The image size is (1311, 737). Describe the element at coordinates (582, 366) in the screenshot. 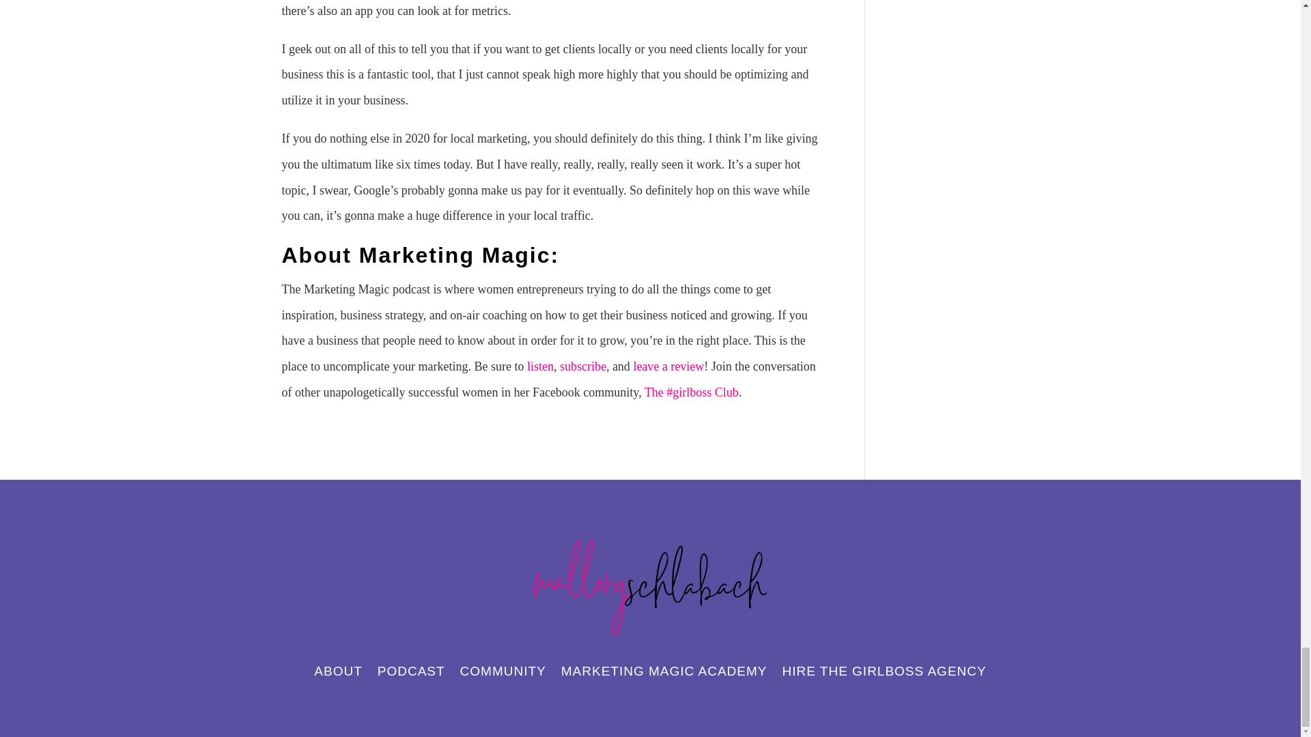

I see `subscribe` at that location.